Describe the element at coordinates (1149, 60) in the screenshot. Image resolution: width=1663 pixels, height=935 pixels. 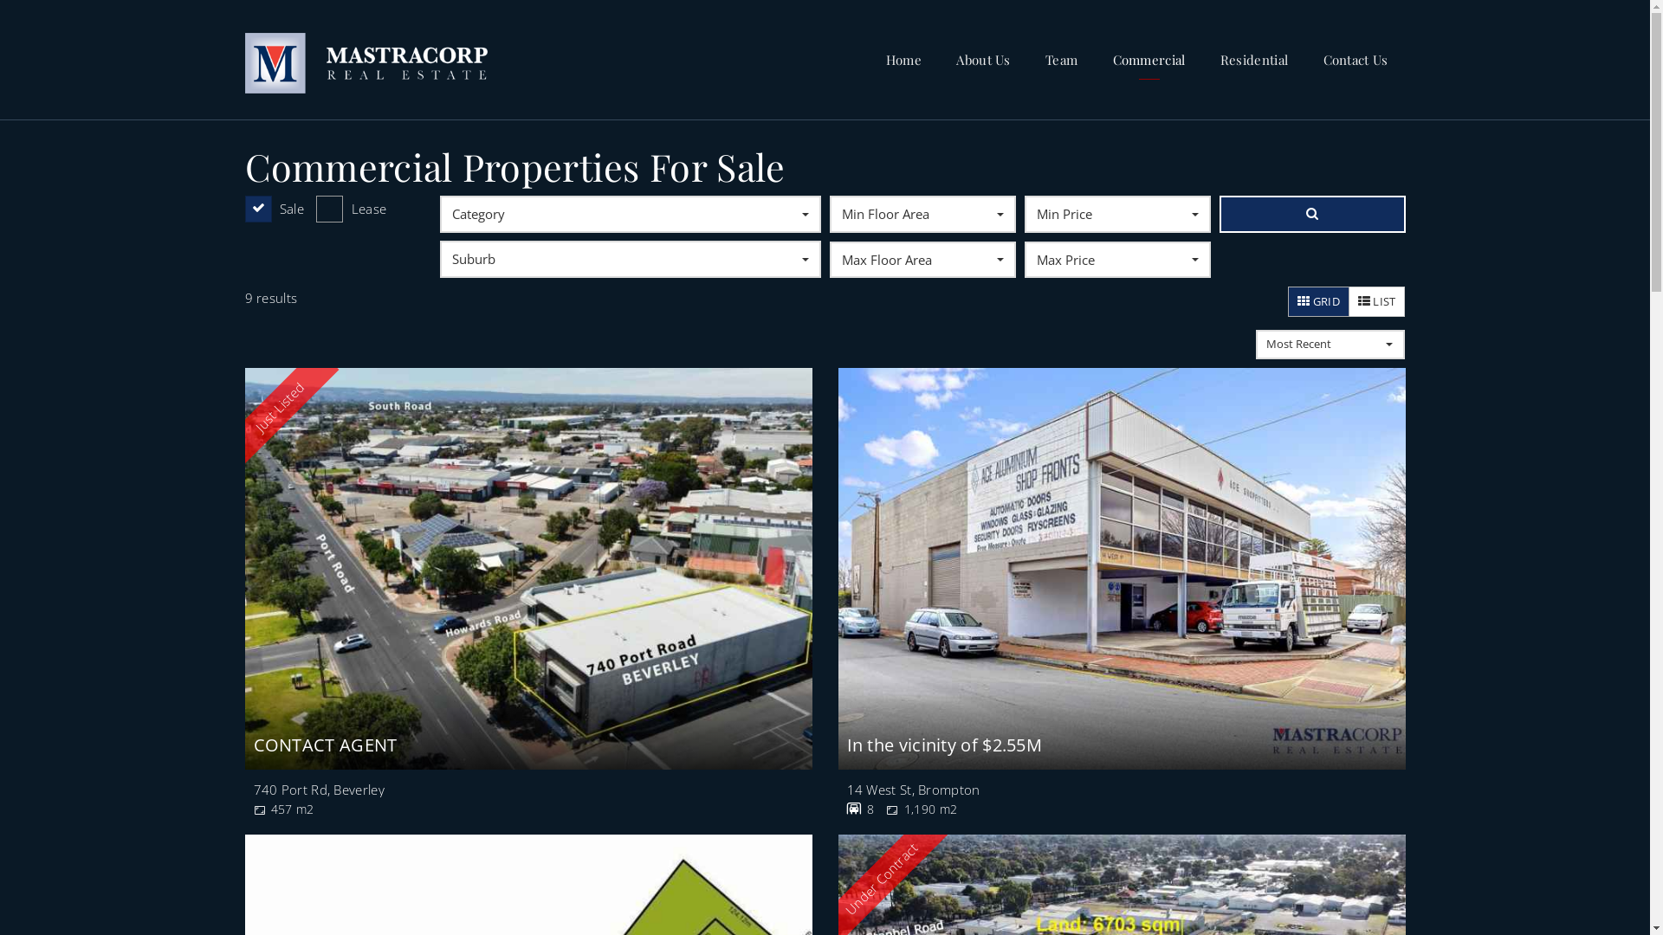
I see `Commercial` at that location.